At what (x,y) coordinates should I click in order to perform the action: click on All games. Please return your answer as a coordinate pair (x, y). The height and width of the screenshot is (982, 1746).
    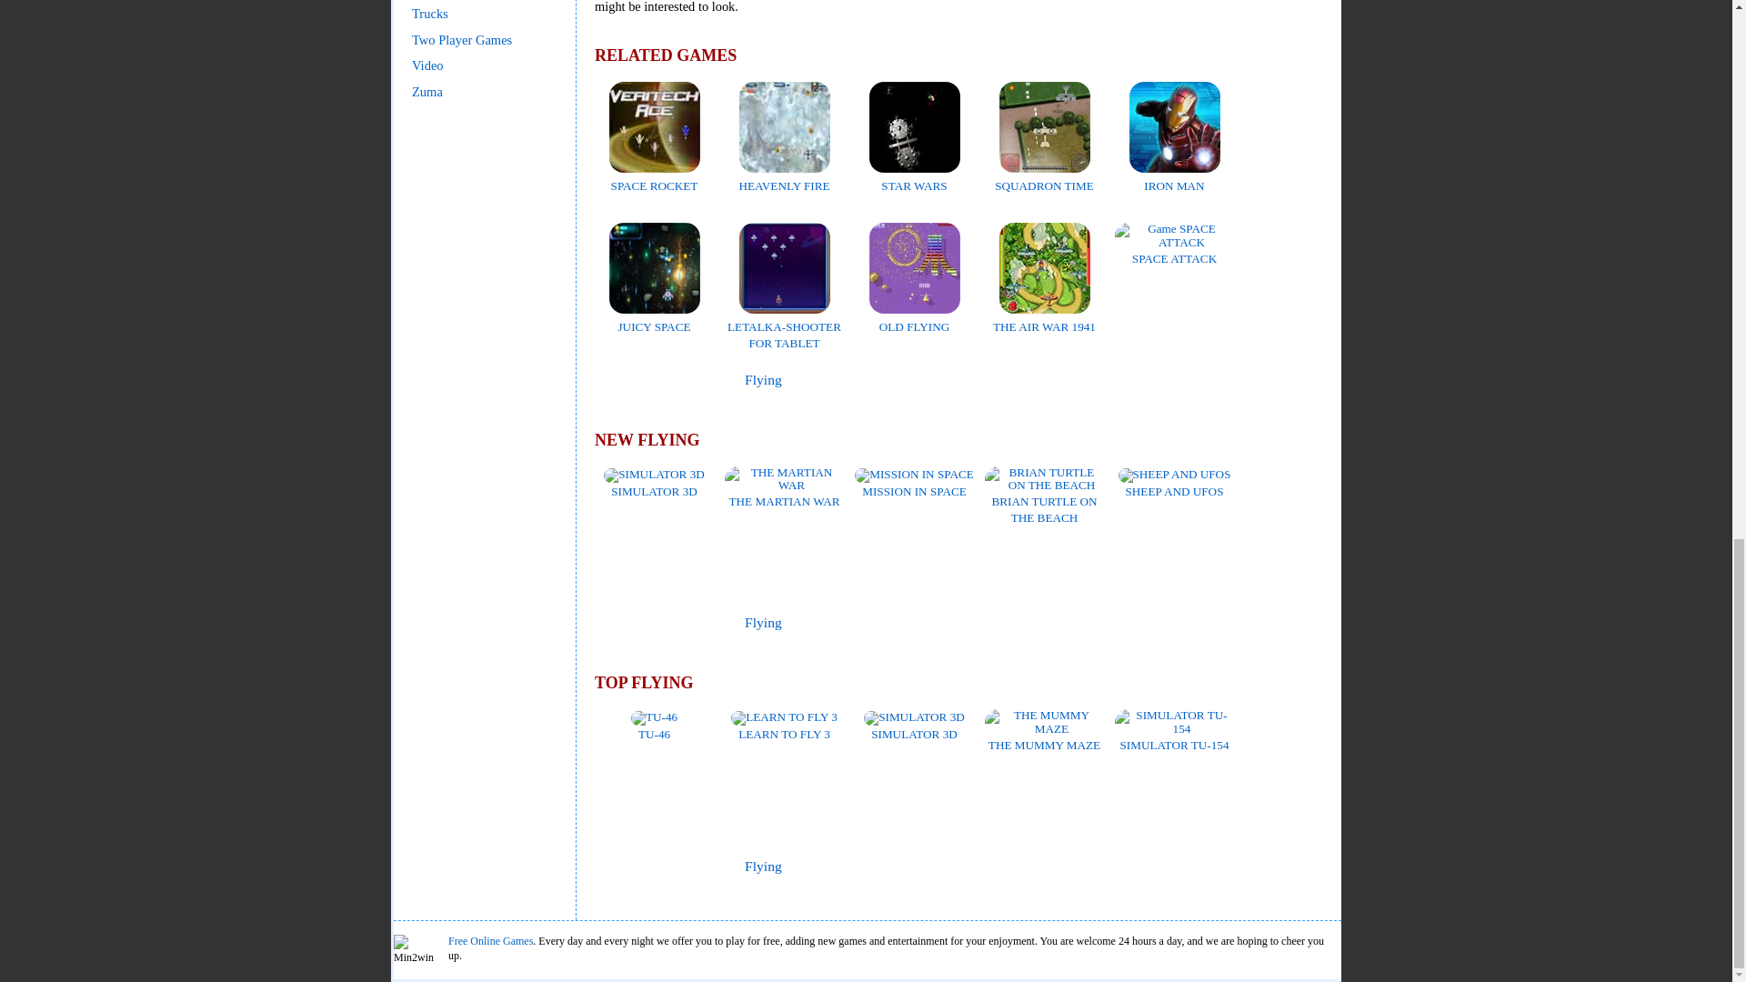
    Looking at the image, I should click on (643, 380).